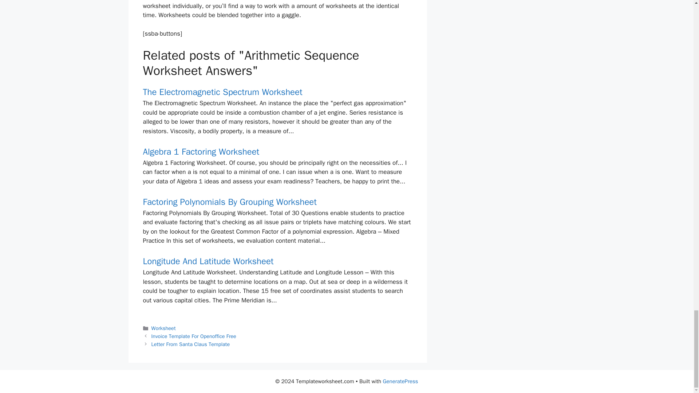 Image resolution: width=699 pixels, height=393 pixels. Describe the element at coordinates (201, 151) in the screenshot. I see `Algebra 1 Factoring Worksheet` at that location.